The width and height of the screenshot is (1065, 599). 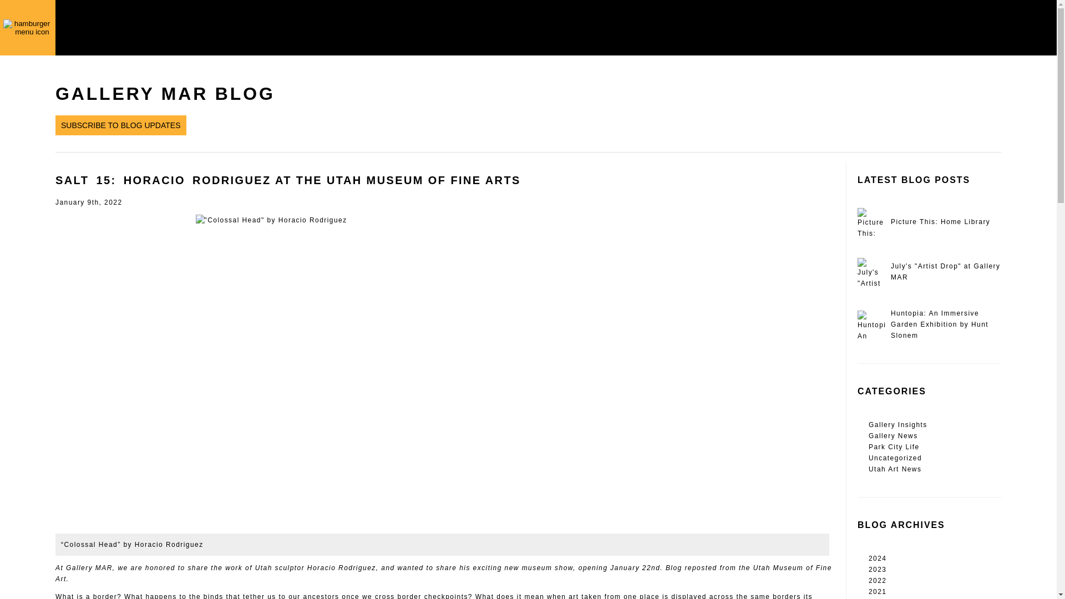 I want to click on July's "Artist Drop" at Gallery MAR, so click(x=929, y=272).